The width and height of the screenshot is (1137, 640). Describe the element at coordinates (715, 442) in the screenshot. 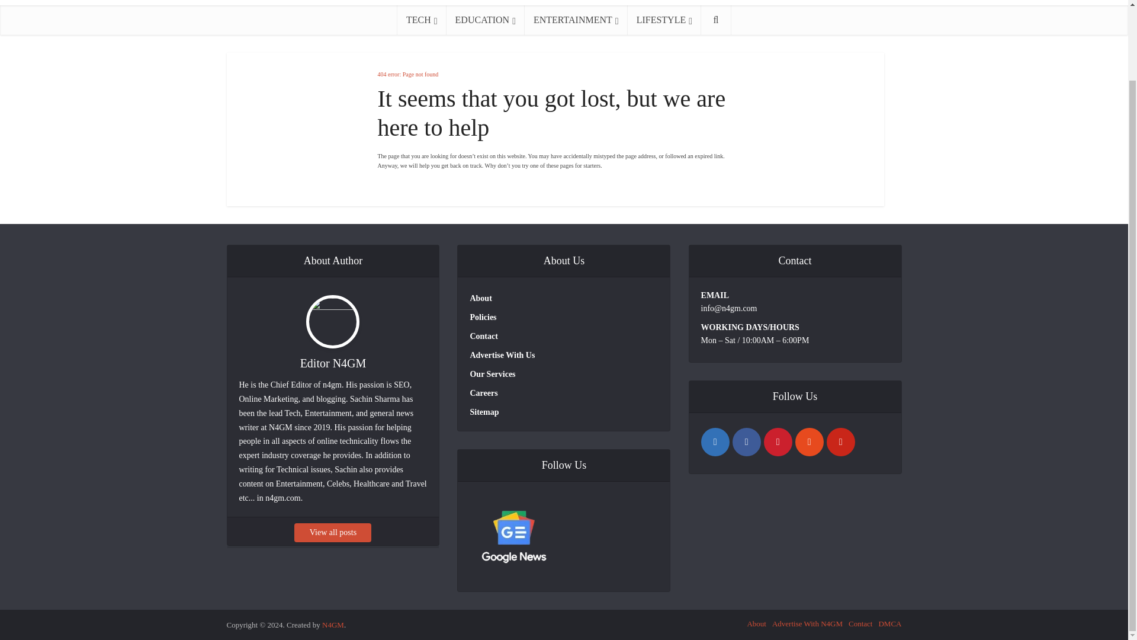

I see `Linkedin` at that location.